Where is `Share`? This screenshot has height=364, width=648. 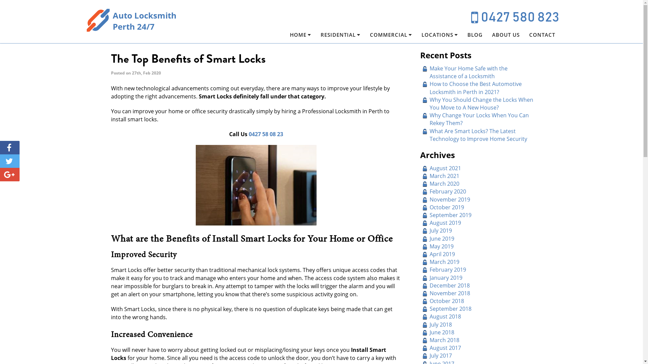 Share is located at coordinates (10, 148).